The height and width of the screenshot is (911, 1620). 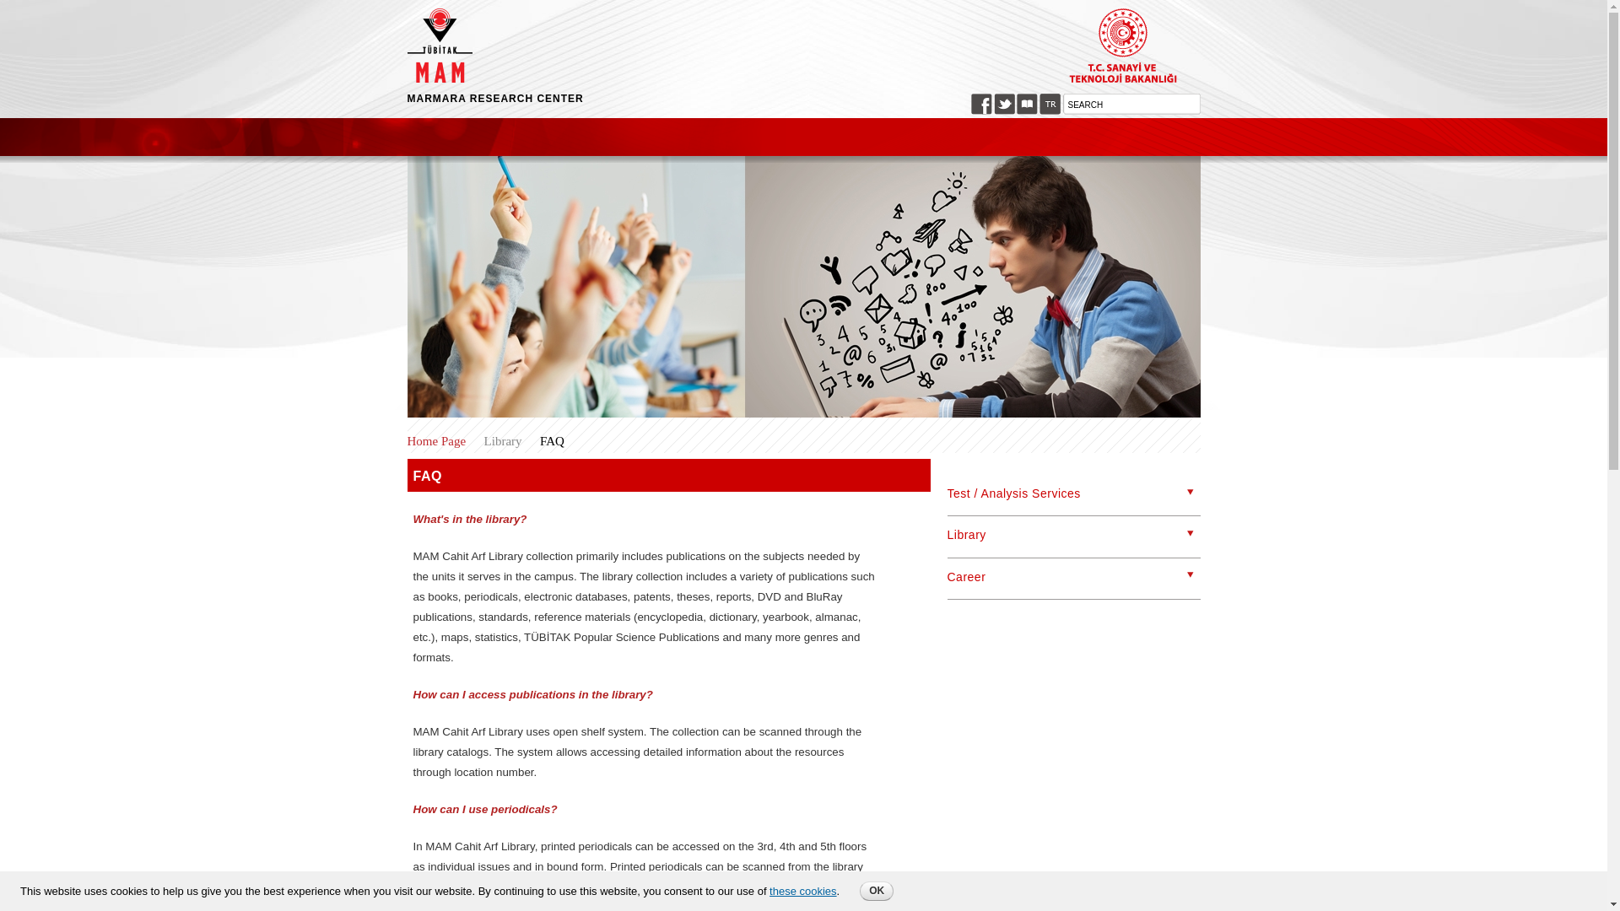 I want to click on OK, so click(x=877, y=891).